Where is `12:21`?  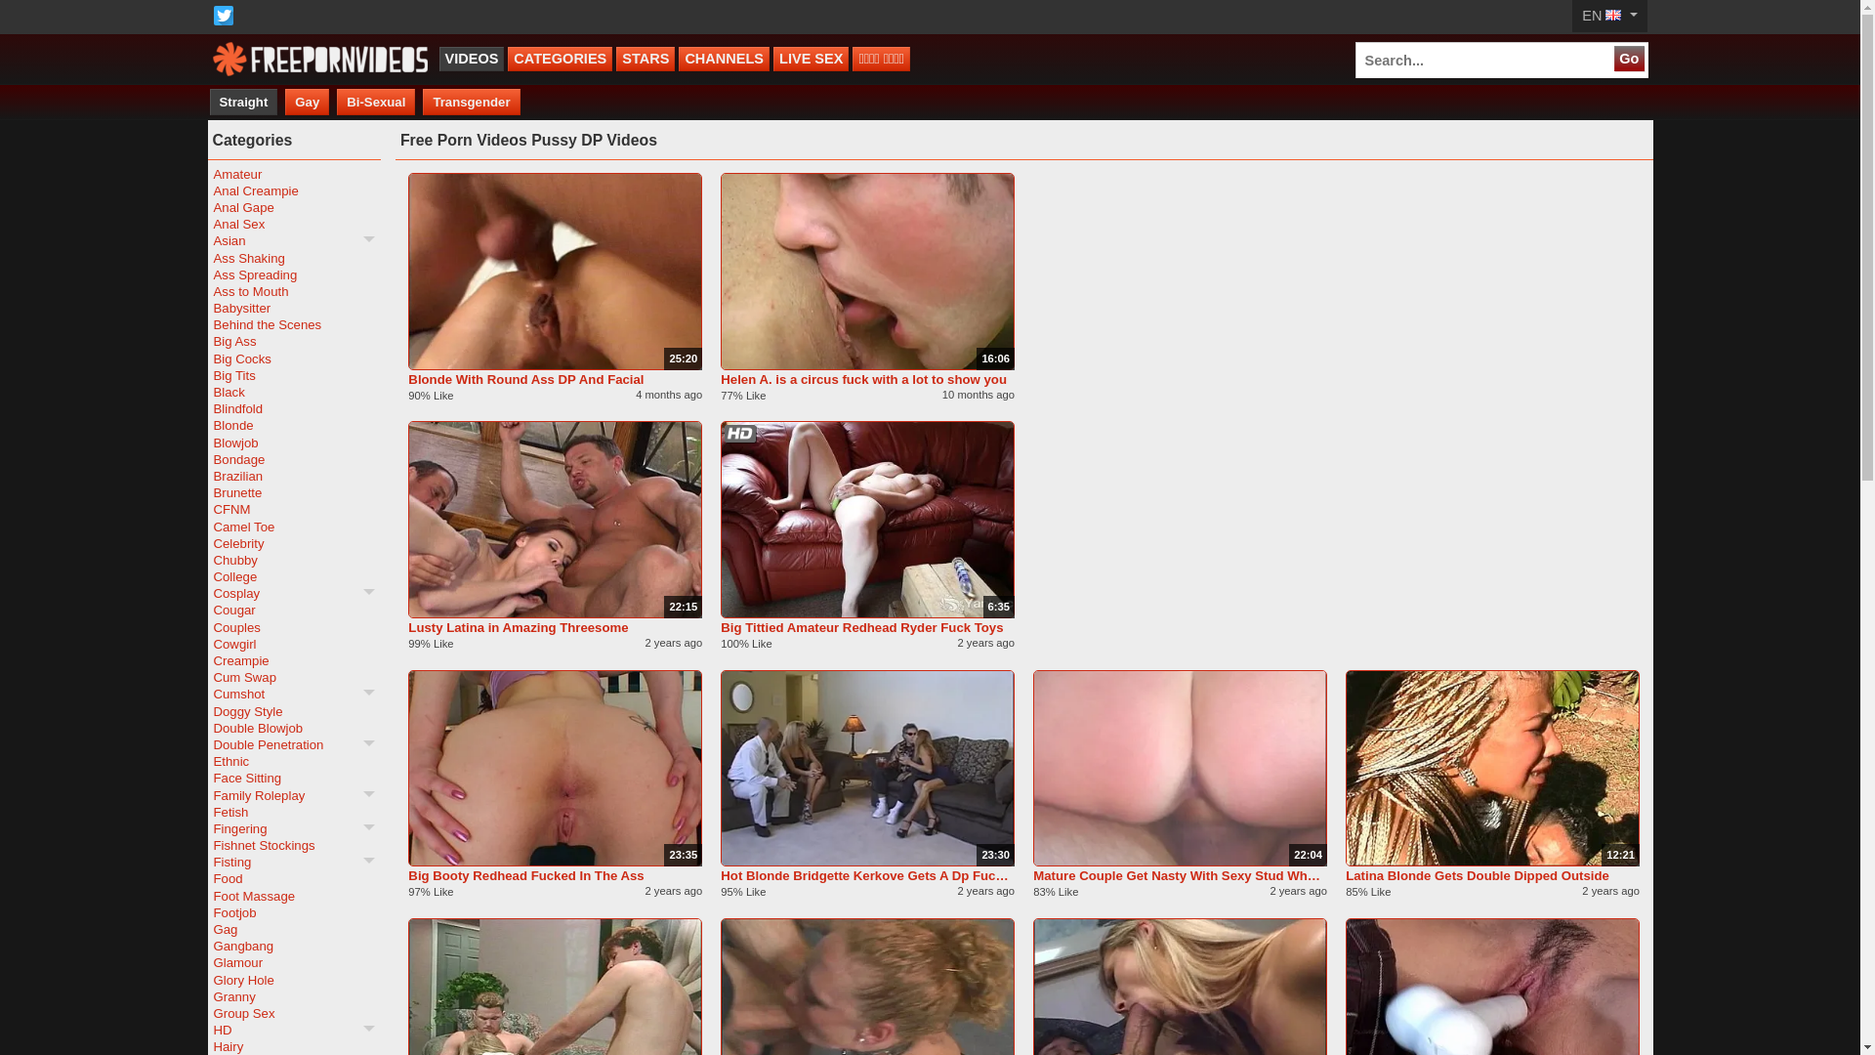
12:21 is located at coordinates (1492, 769).